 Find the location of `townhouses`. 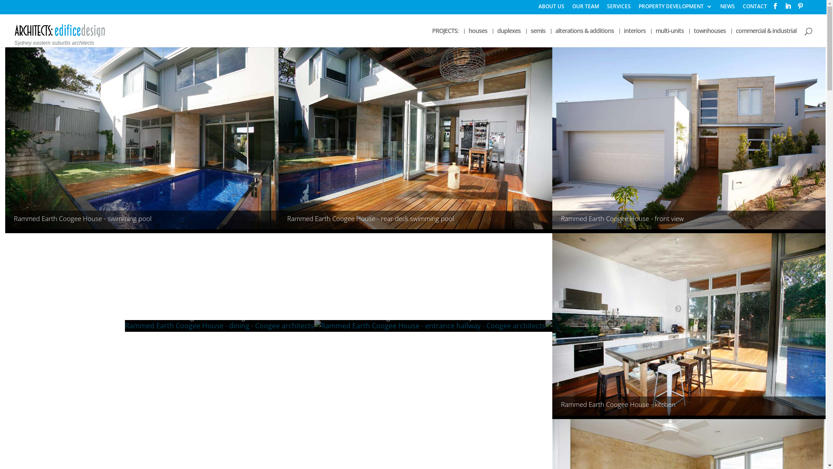

townhouses is located at coordinates (710, 37).